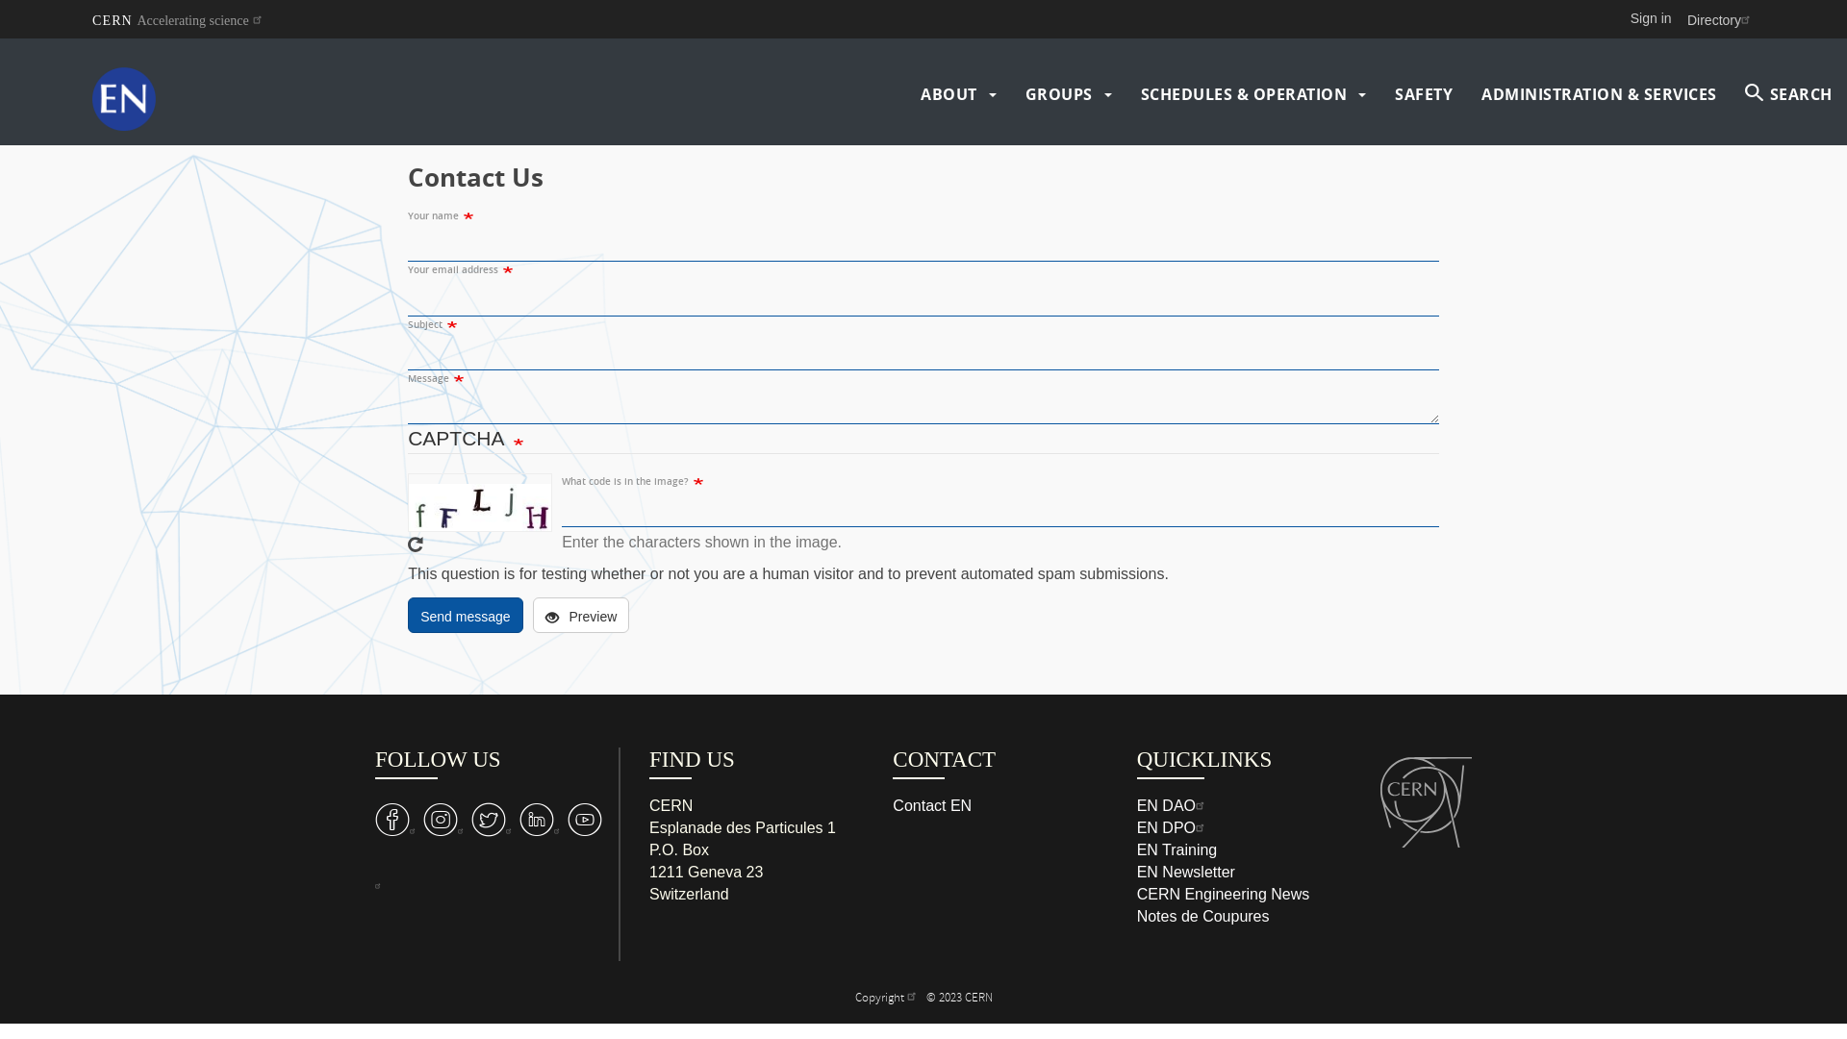  What do you see at coordinates (1721, 19) in the screenshot?
I see `Directory(link is external)` at bounding box center [1721, 19].